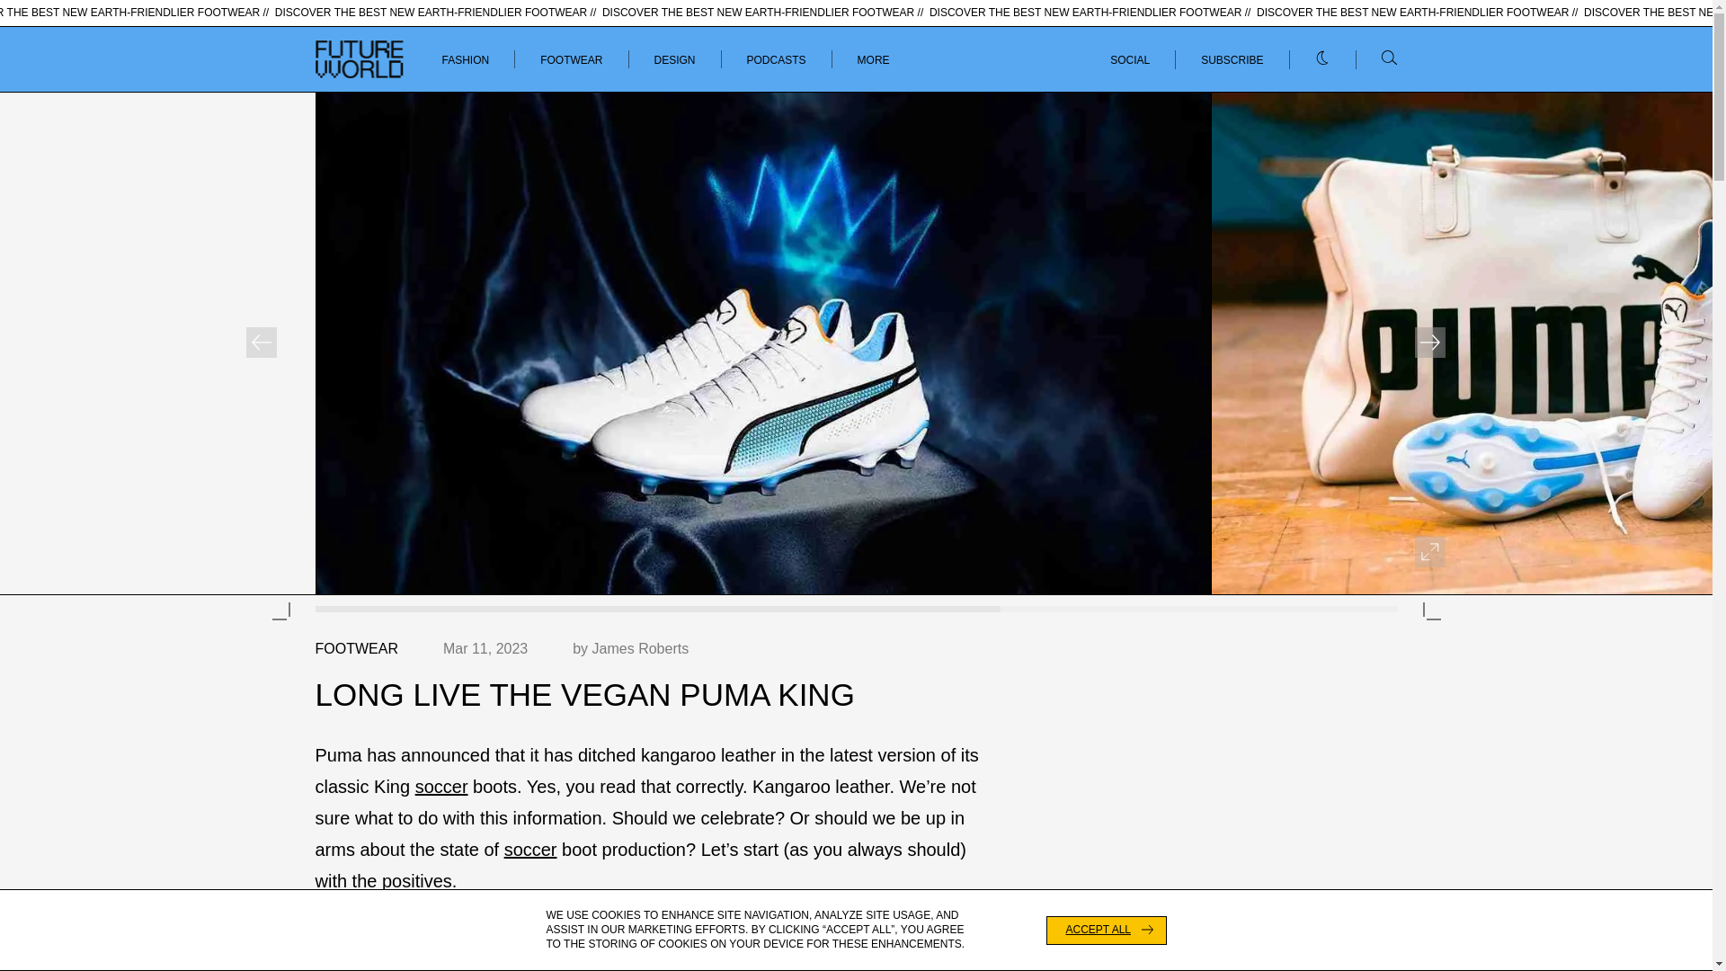 The height and width of the screenshot is (971, 1726). Describe the element at coordinates (1367, 76) in the screenshot. I see `SUBMIT` at that location.